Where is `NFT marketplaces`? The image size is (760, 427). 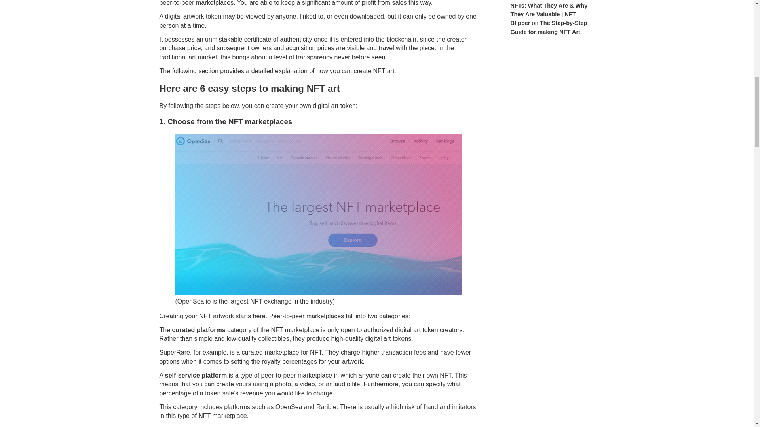 NFT marketplaces is located at coordinates (260, 121).